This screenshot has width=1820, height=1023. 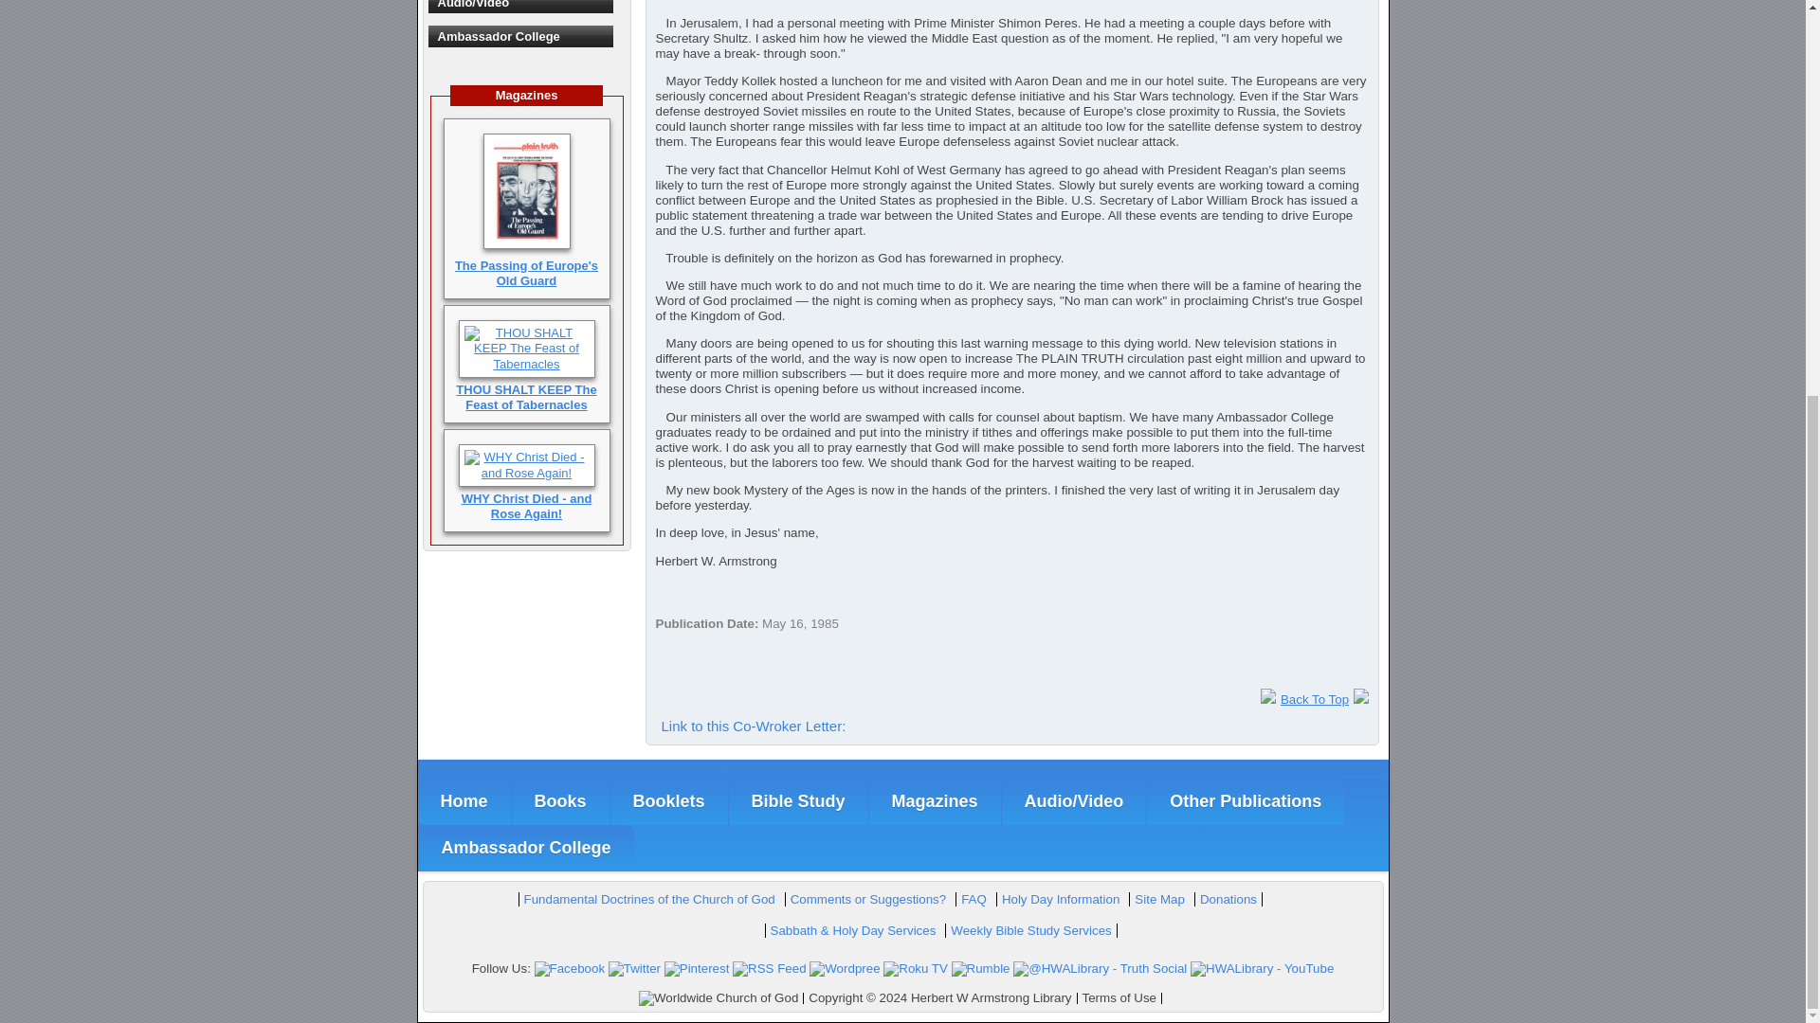 I want to click on HWALibrary - Roku TV, so click(x=916, y=968).